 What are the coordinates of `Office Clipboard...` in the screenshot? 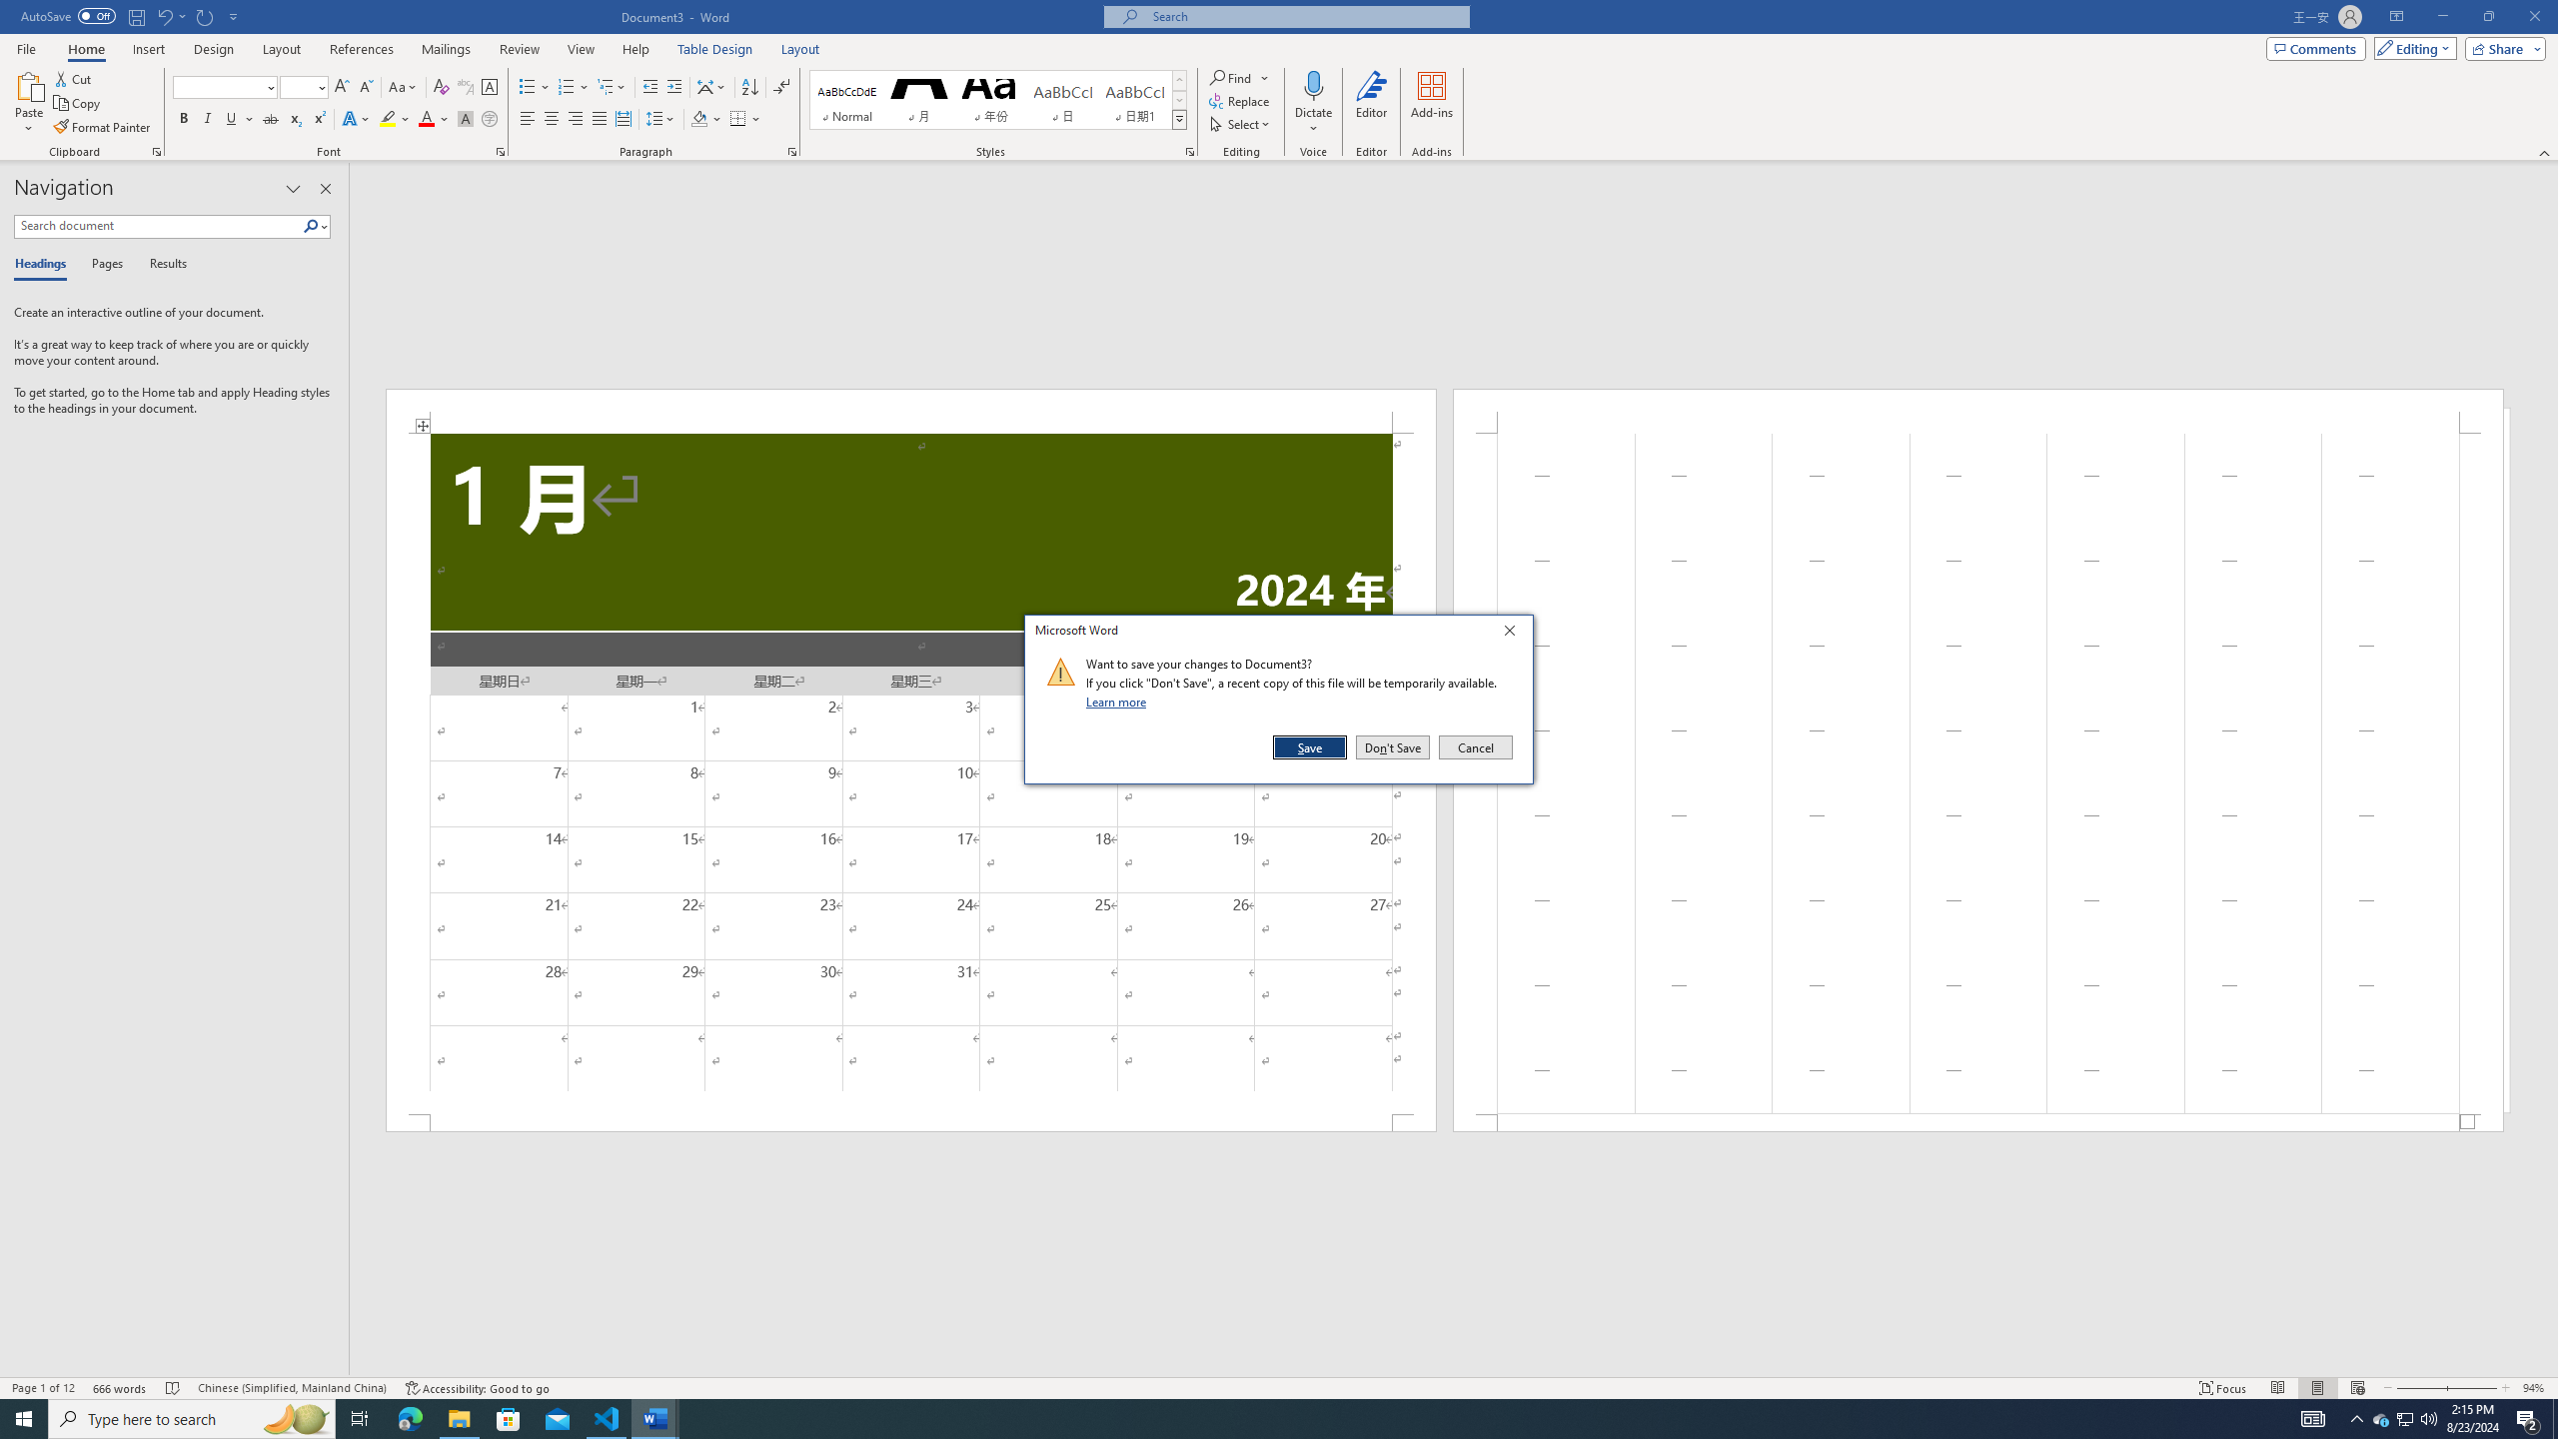 It's located at (156, 152).